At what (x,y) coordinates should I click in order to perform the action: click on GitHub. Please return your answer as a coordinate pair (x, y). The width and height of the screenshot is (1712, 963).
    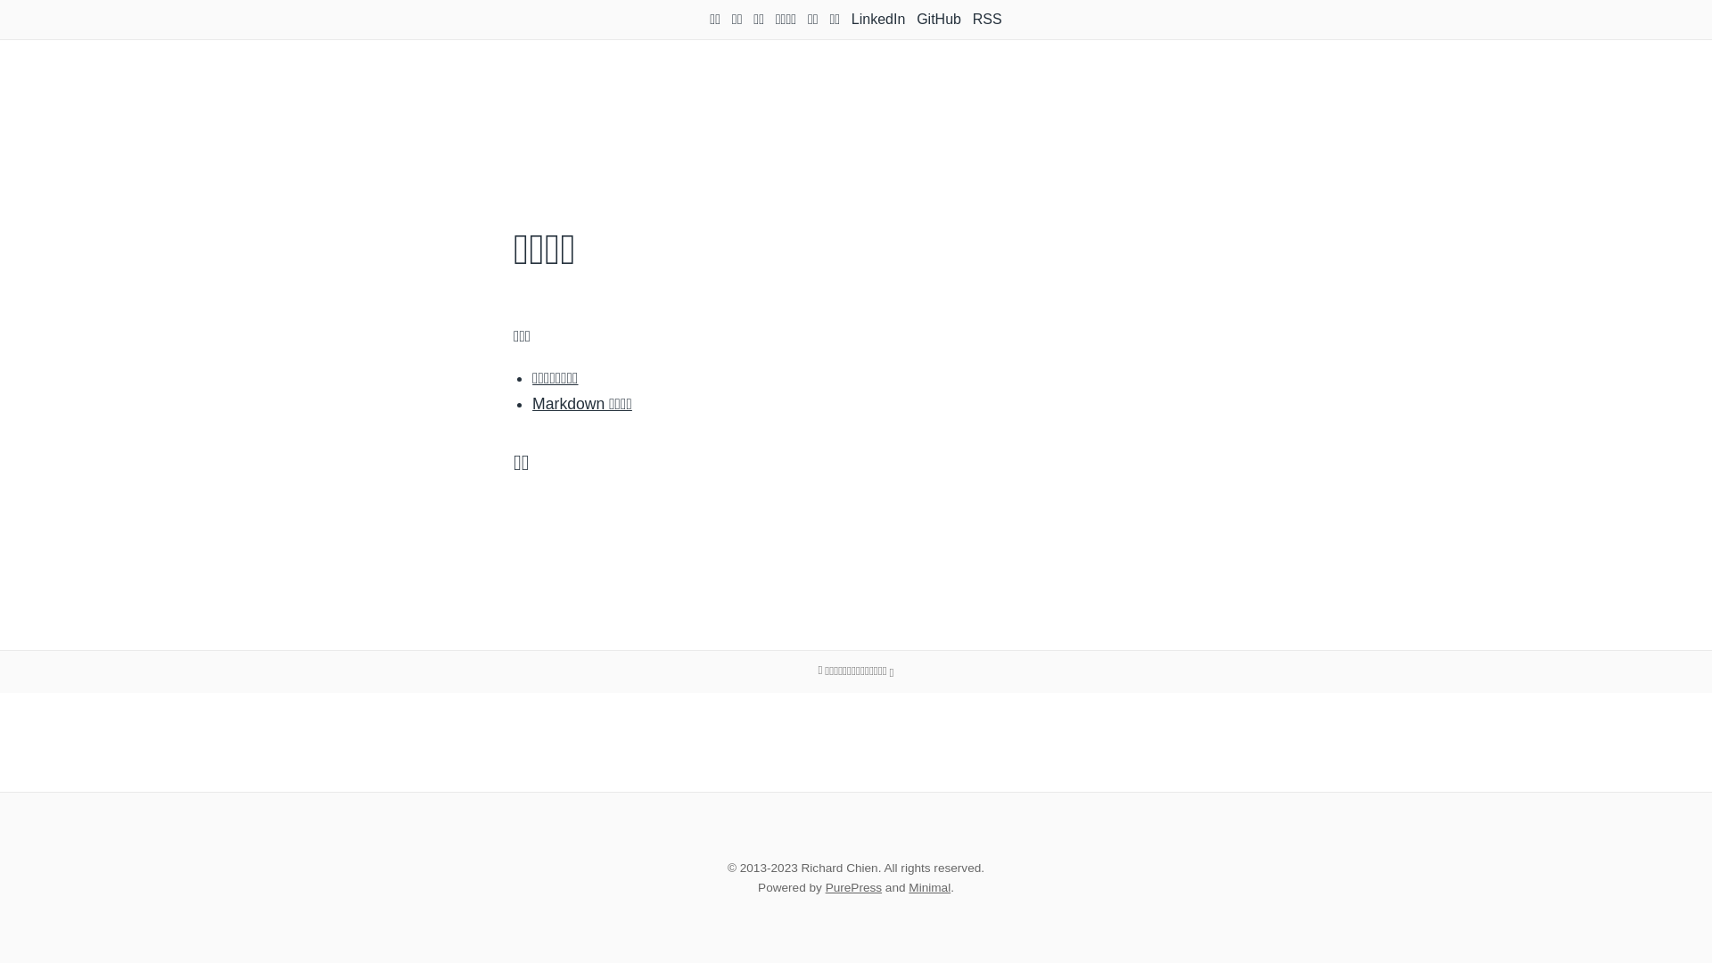
    Looking at the image, I should click on (939, 20).